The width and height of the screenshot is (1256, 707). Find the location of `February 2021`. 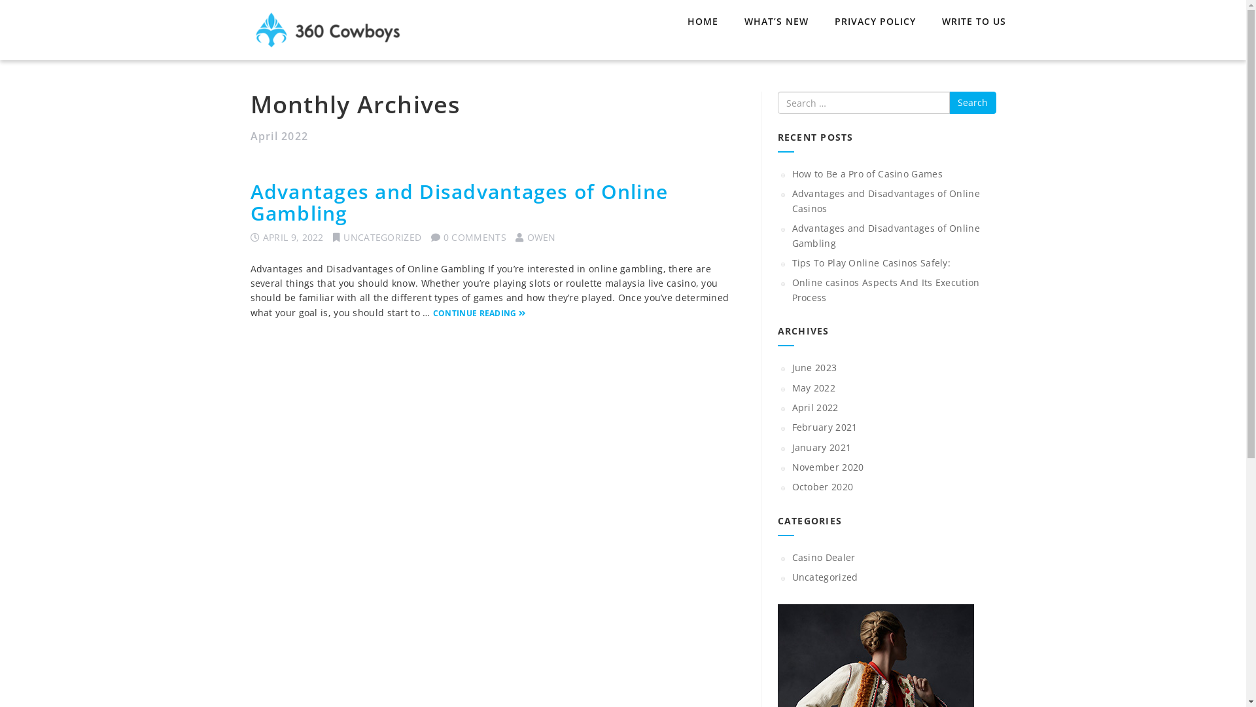

February 2021 is located at coordinates (824, 427).